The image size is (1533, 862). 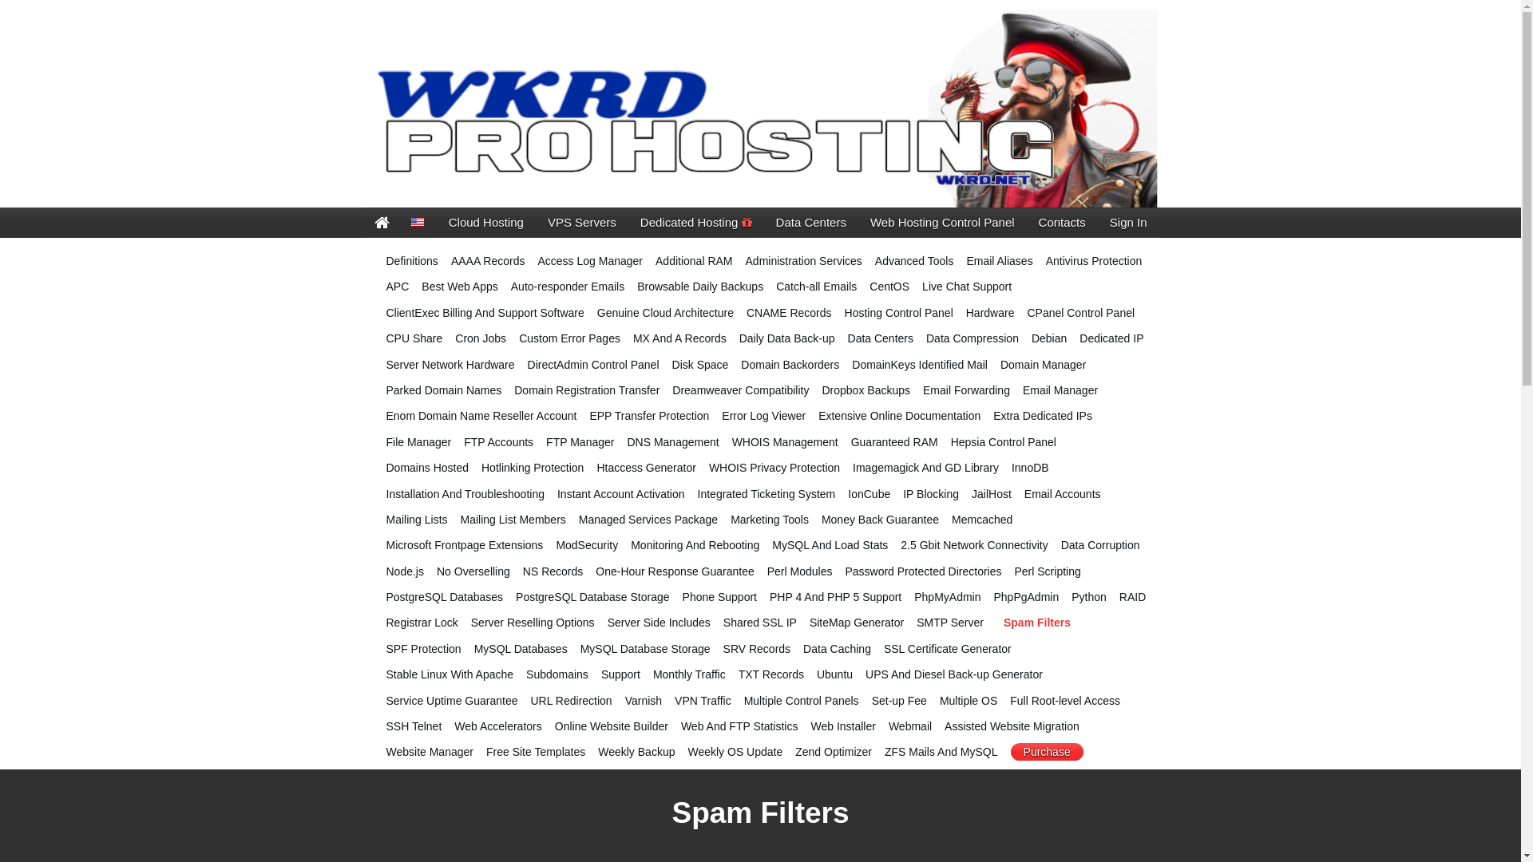 What do you see at coordinates (757, 649) in the screenshot?
I see `SRV Records` at bounding box center [757, 649].